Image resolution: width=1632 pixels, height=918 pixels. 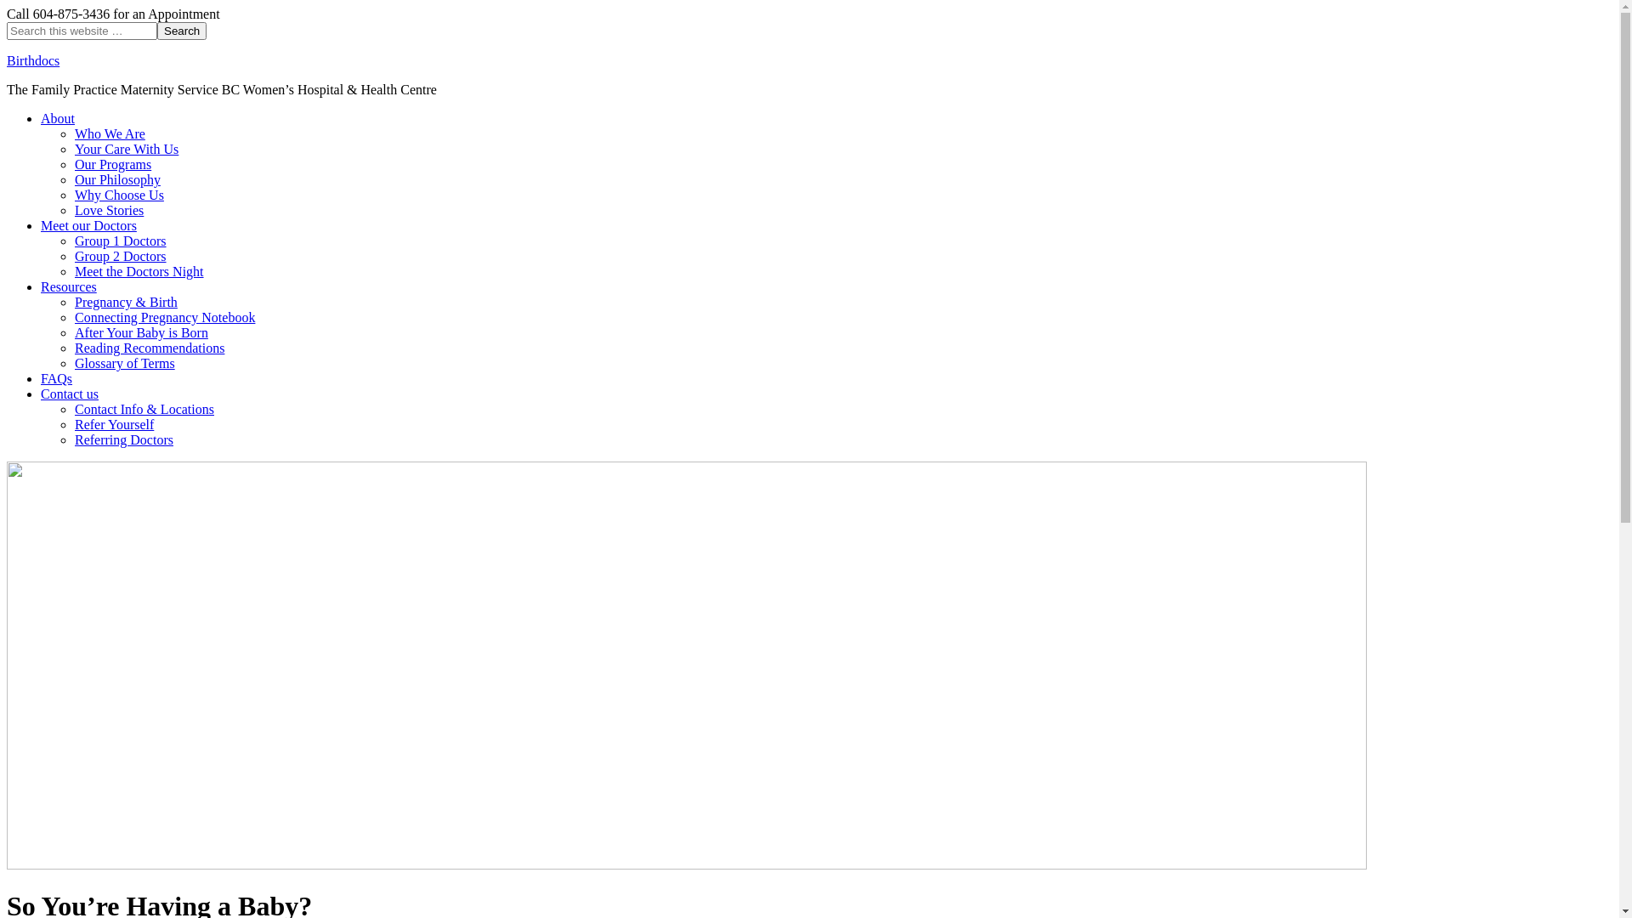 I want to click on Referring Doctors, so click(x=124, y=439).